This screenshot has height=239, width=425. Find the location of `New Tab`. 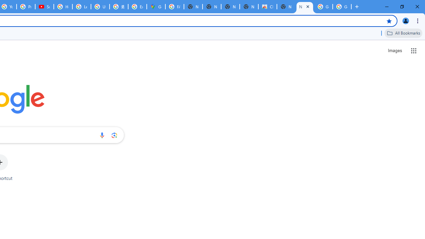

New Tab is located at coordinates (286, 7).